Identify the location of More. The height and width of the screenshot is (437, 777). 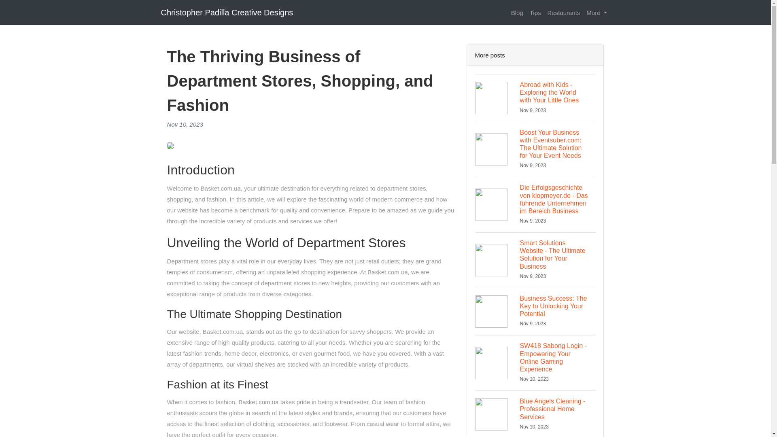
(597, 12).